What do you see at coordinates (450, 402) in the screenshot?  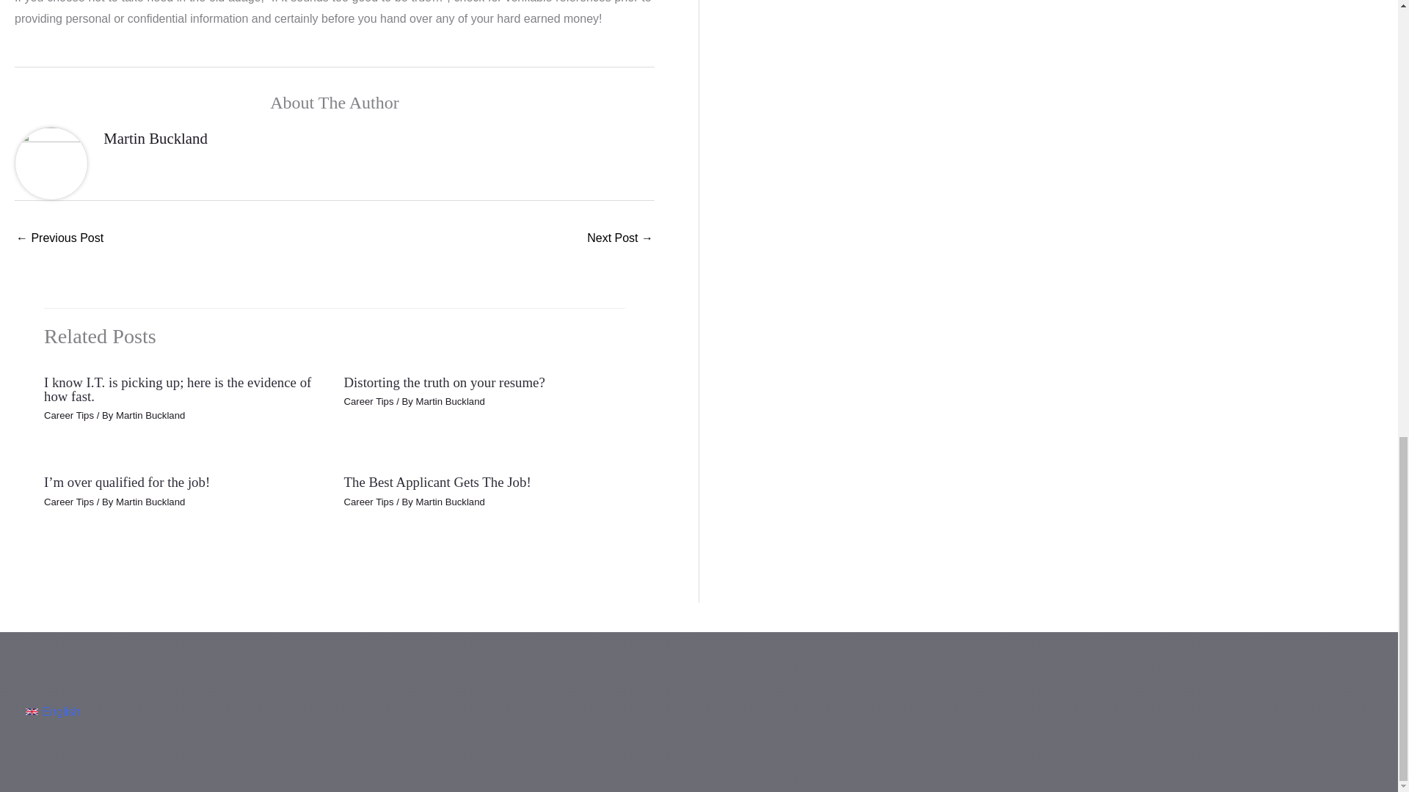 I see `View all posts by Martin Buckland` at bounding box center [450, 402].